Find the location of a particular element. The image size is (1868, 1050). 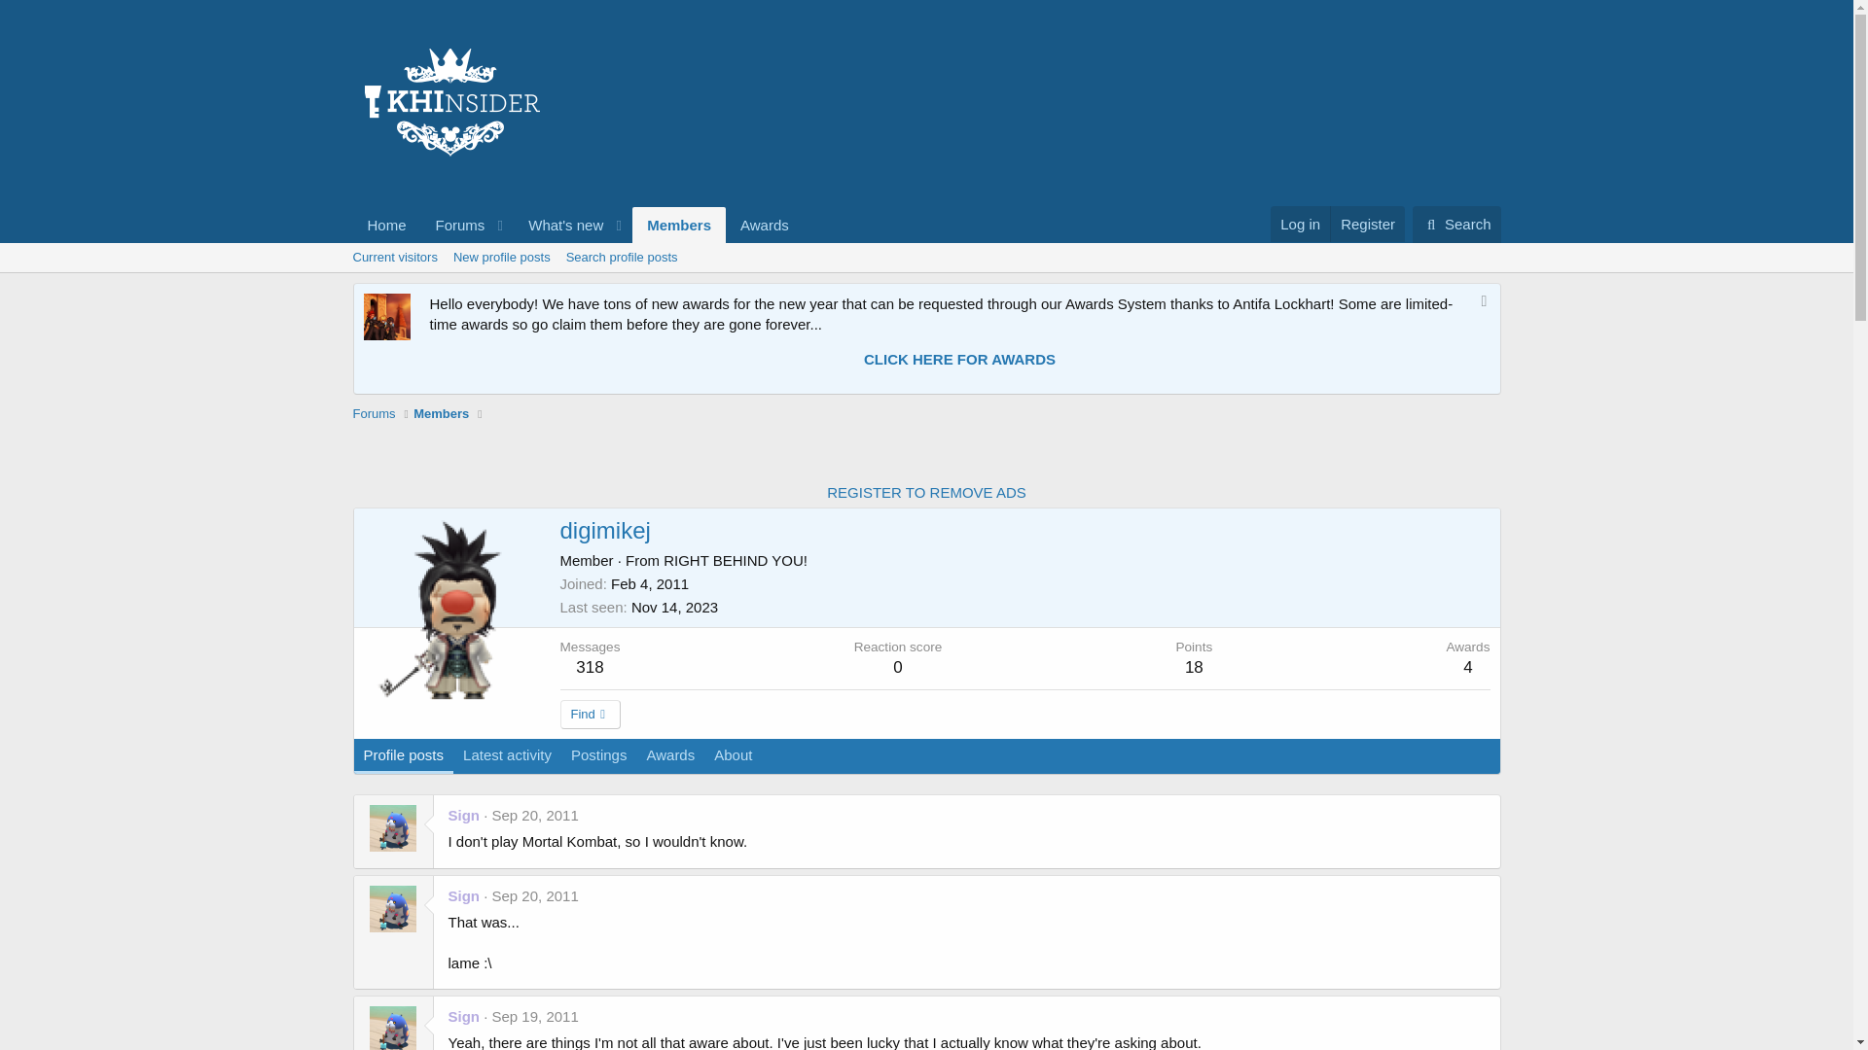

Register is located at coordinates (535, 815).